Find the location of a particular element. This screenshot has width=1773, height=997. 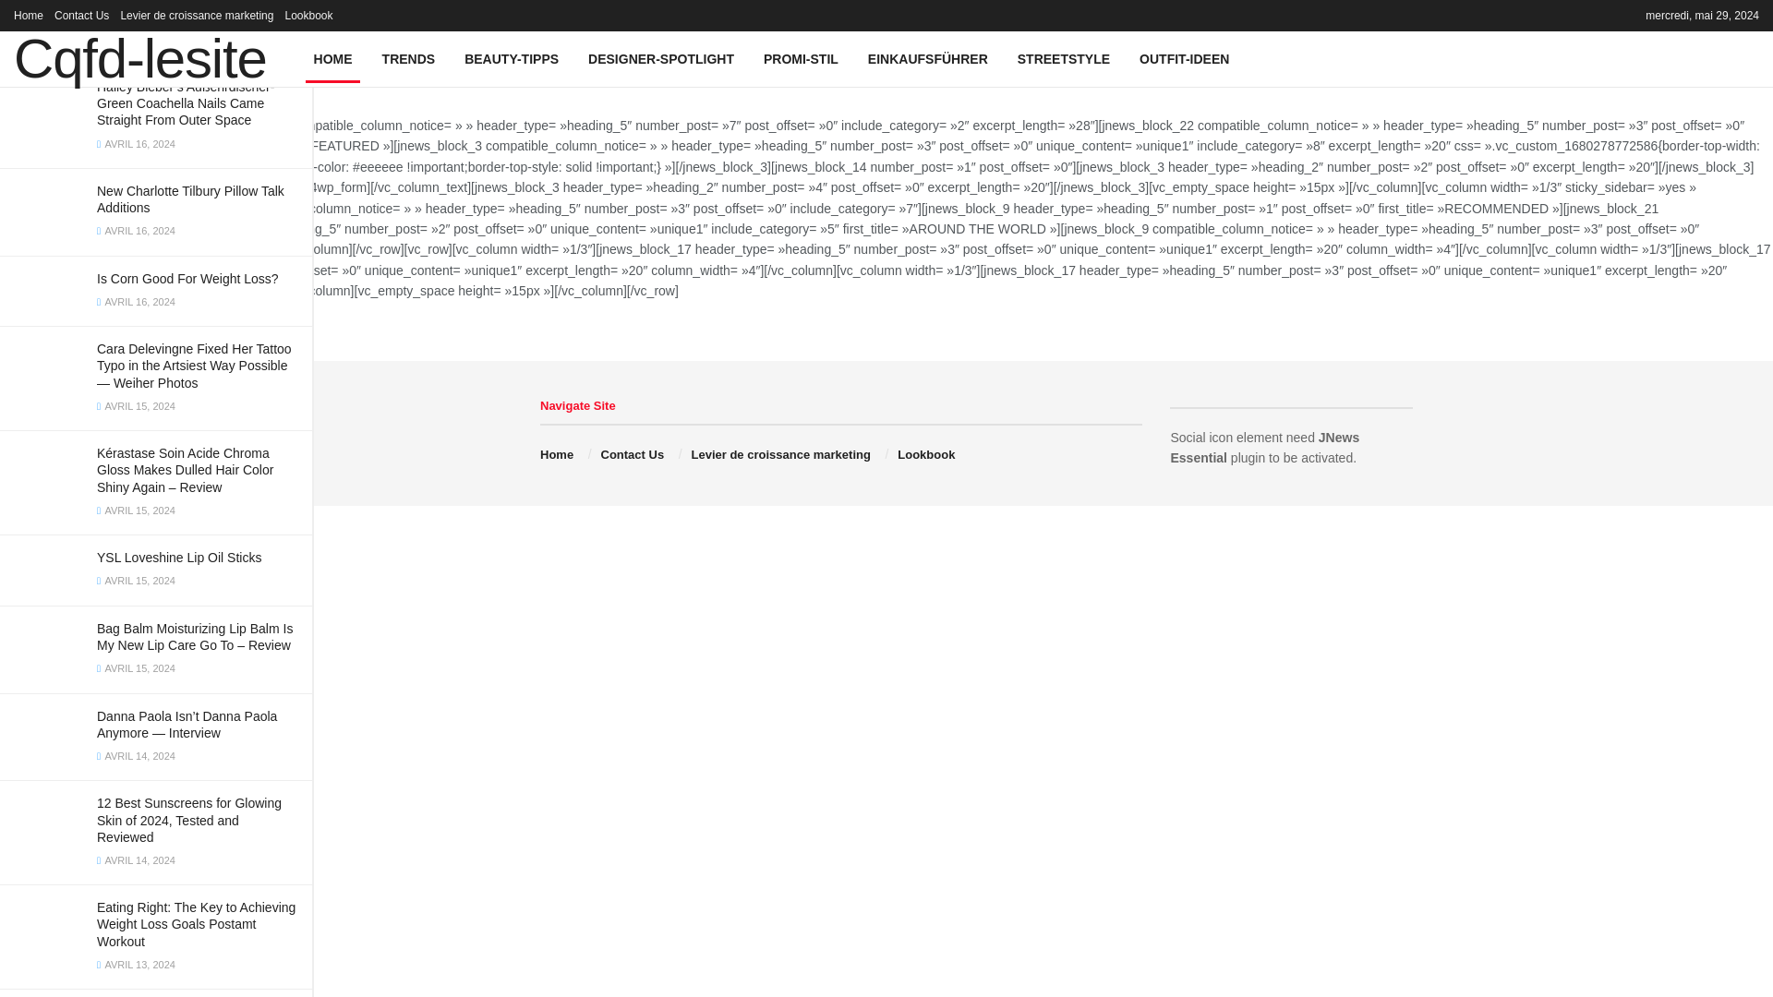

Cqfd-lesite is located at coordinates (140, 58).